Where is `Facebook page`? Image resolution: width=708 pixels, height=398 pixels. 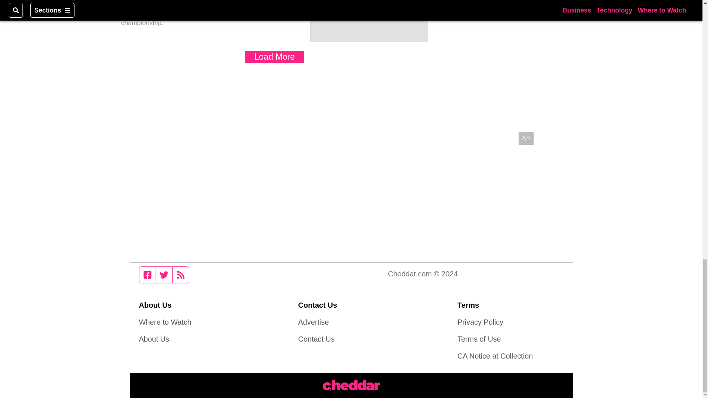 Facebook page is located at coordinates (147, 275).